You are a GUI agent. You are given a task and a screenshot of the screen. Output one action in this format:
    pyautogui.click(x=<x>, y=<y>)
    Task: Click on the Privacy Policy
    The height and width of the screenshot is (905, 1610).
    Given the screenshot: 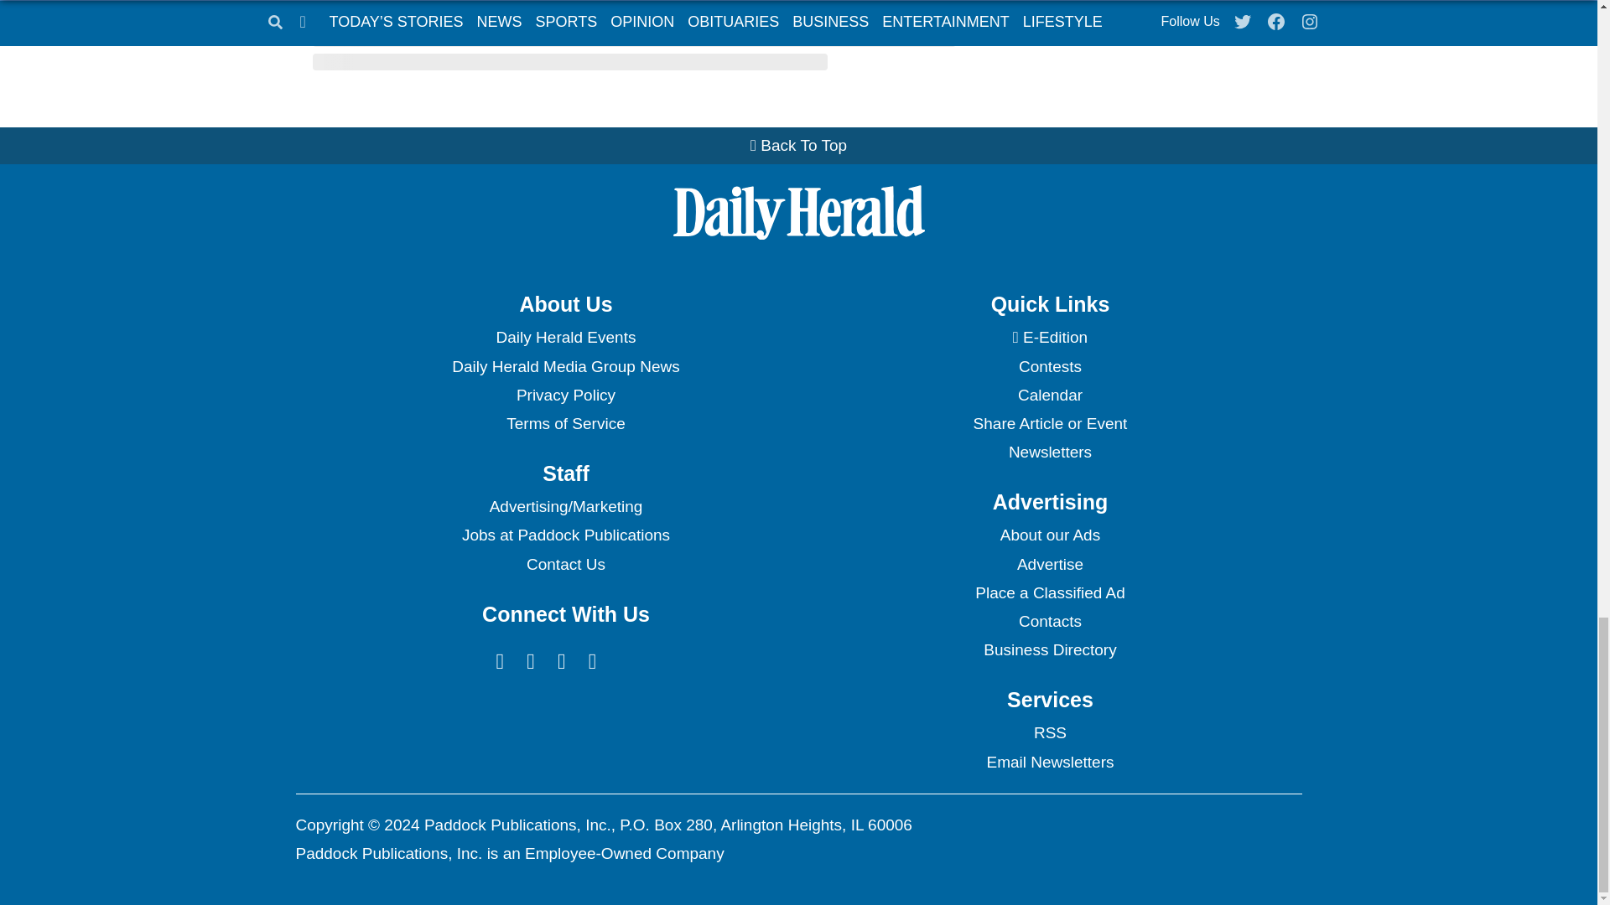 What is the action you would take?
    pyautogui.click(x=565, y=396)
    